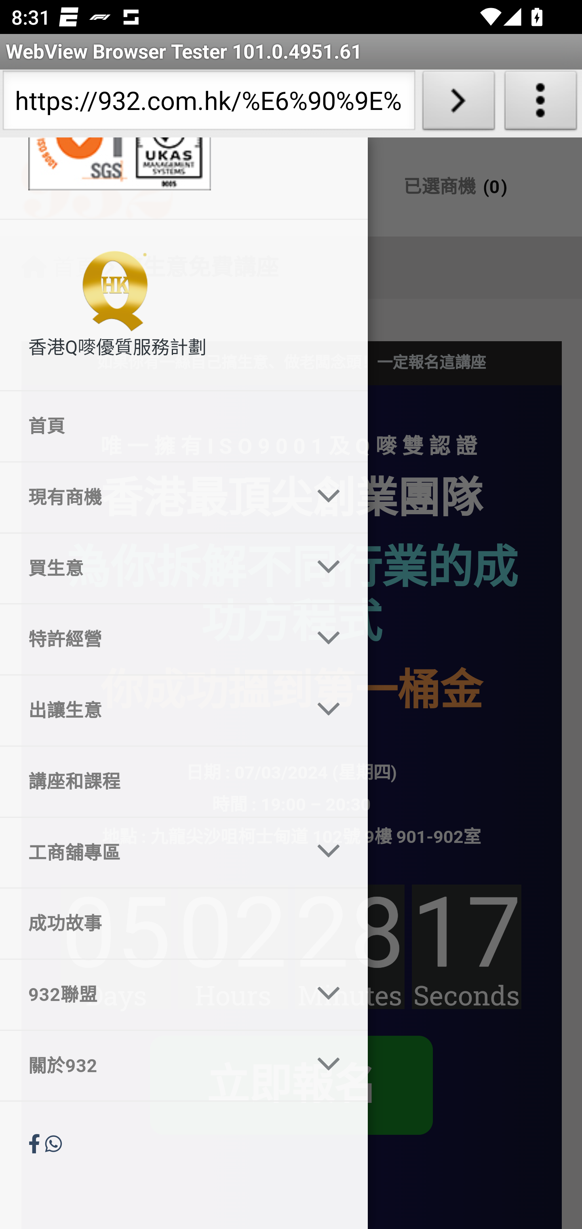  What do you see at coordinates (184, 923) in the screenshot?
I see `成功故事` at bounding box center [184, 923].